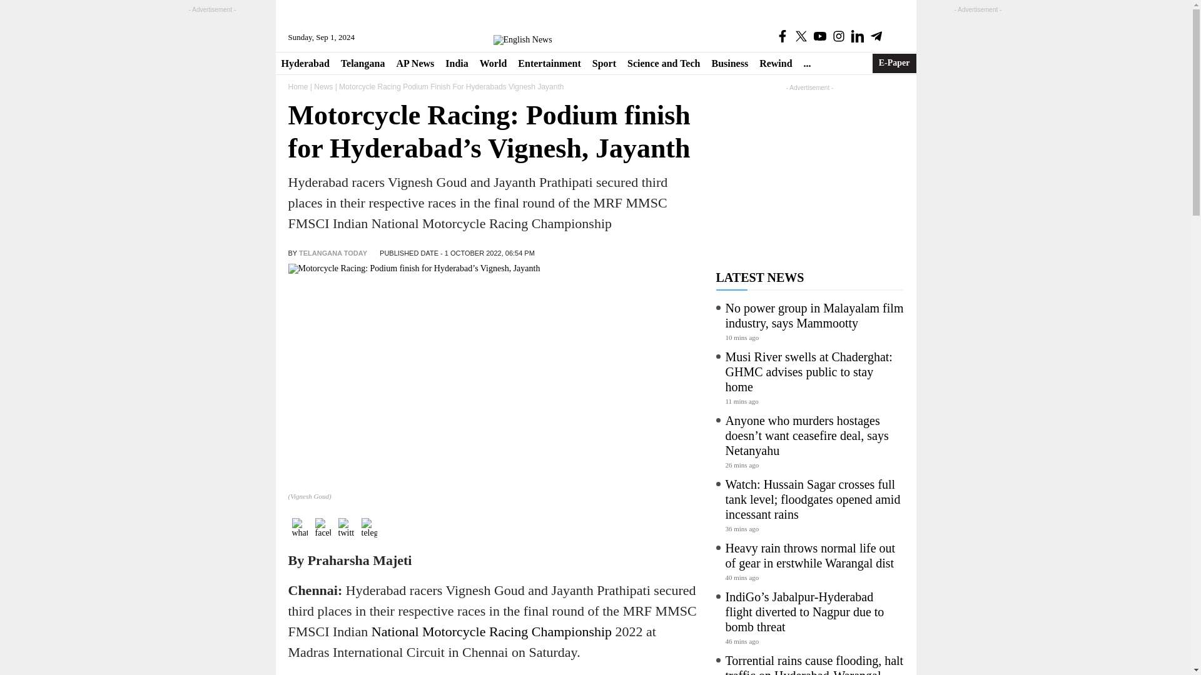 This screenshot has height=675, width=1201. Describe the element at coordinates (323, 86) in the screenshot. I see `News` at that location.